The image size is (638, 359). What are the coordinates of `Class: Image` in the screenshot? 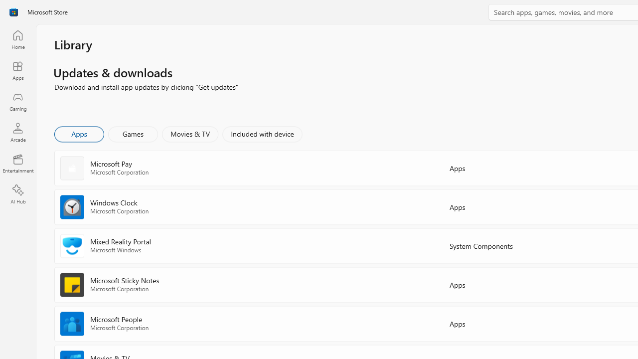 It's located at (13, 12).